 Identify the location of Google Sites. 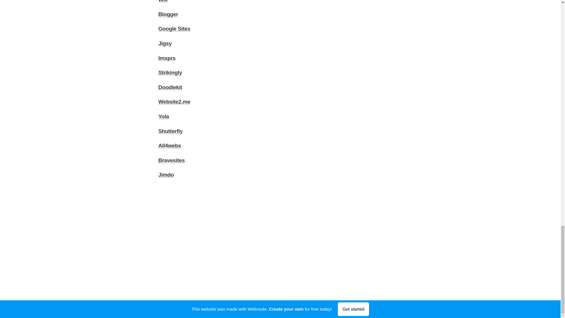
(174, 29).